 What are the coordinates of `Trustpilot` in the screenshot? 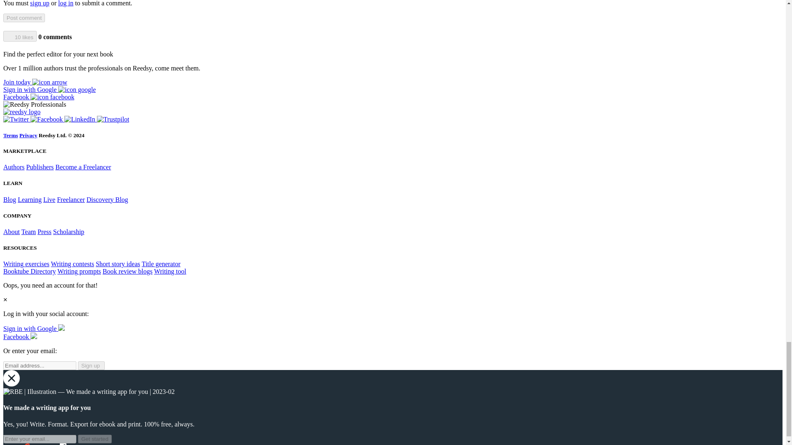 It's located at (113, 119).